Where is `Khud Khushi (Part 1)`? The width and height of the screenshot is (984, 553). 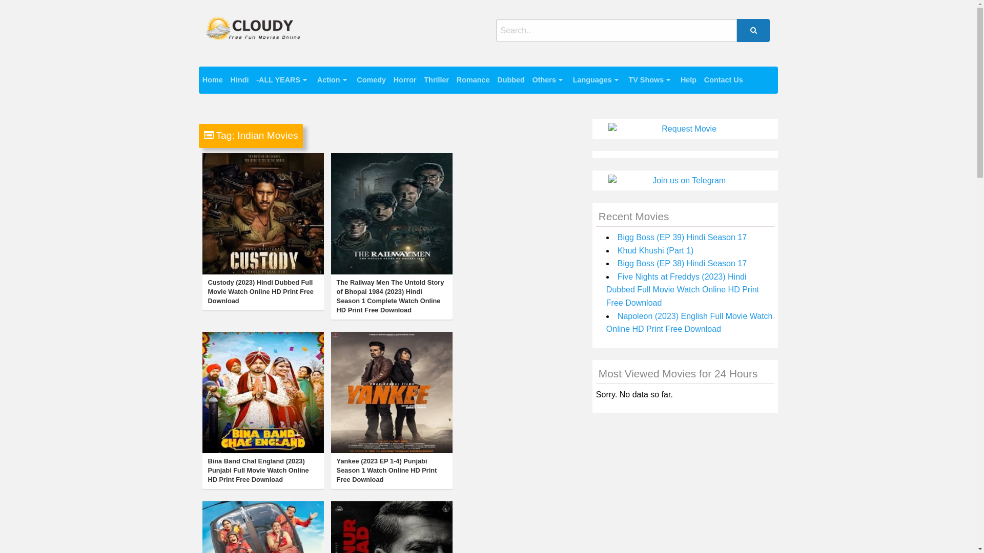
Khud Khushi (Part 1) is located at coordinates (656, 251).